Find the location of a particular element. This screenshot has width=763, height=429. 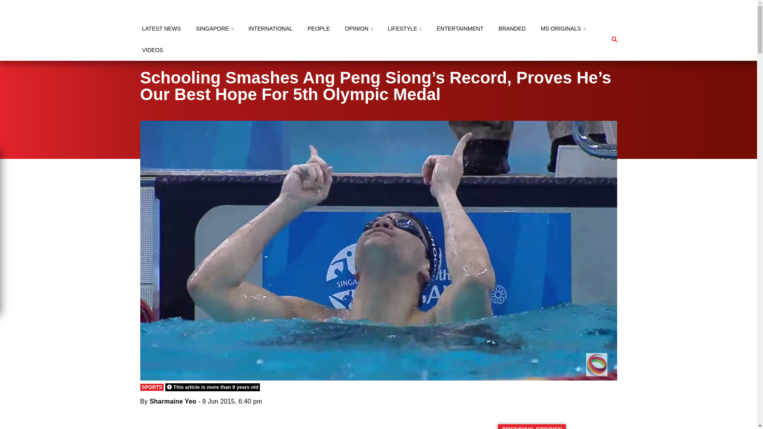

LIFESTYLE is located at coordinates (405, 29).